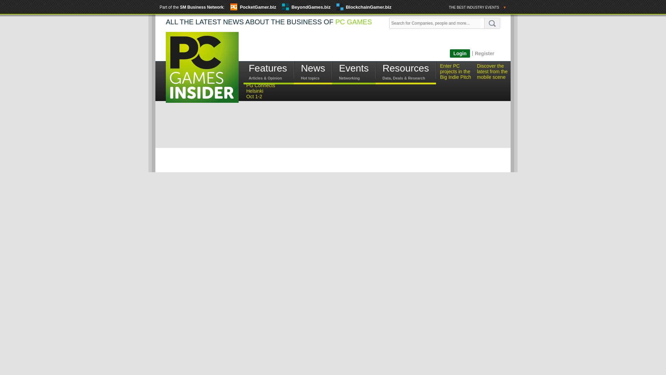 This screenshot has width=666, height=375. I want to click on Login, so click(460, 53).